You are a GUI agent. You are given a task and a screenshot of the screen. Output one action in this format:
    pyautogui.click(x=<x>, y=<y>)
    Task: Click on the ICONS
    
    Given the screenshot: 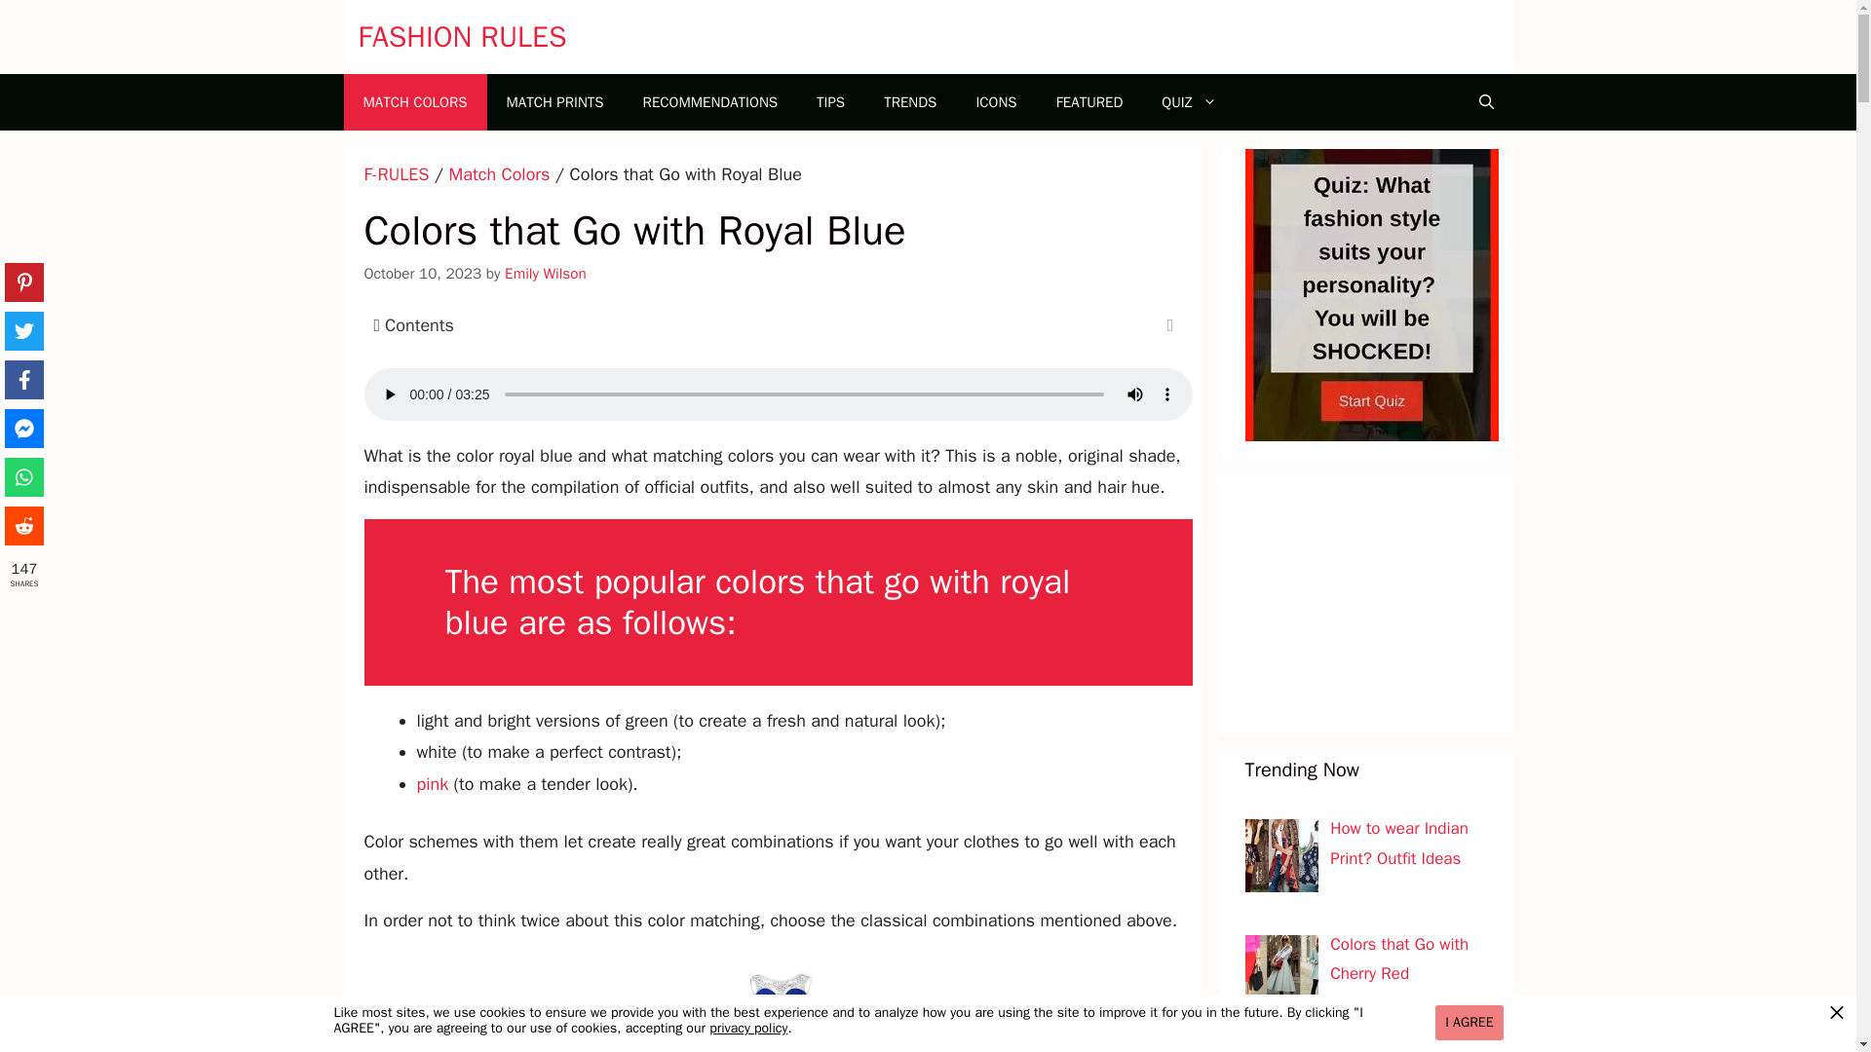 What is the action you would take?
    pyautogui.click(x=996, y=101)
    